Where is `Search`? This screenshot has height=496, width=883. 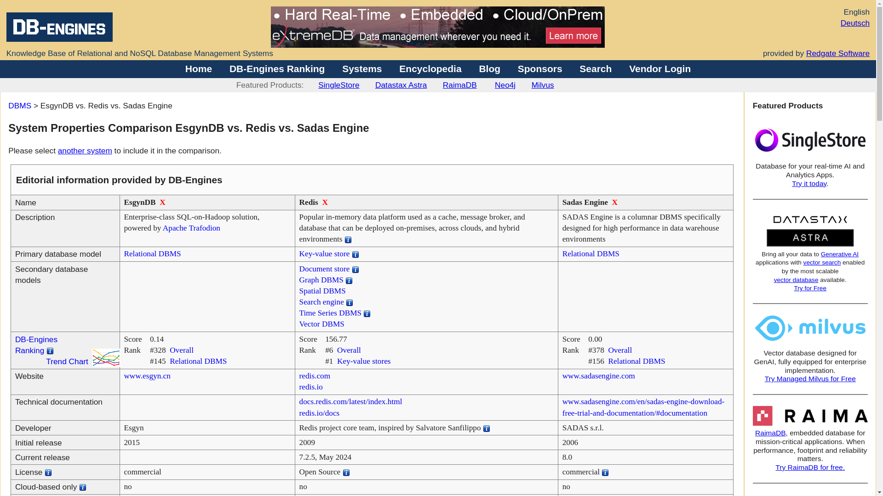
Search is located at coordinates (595, 68).